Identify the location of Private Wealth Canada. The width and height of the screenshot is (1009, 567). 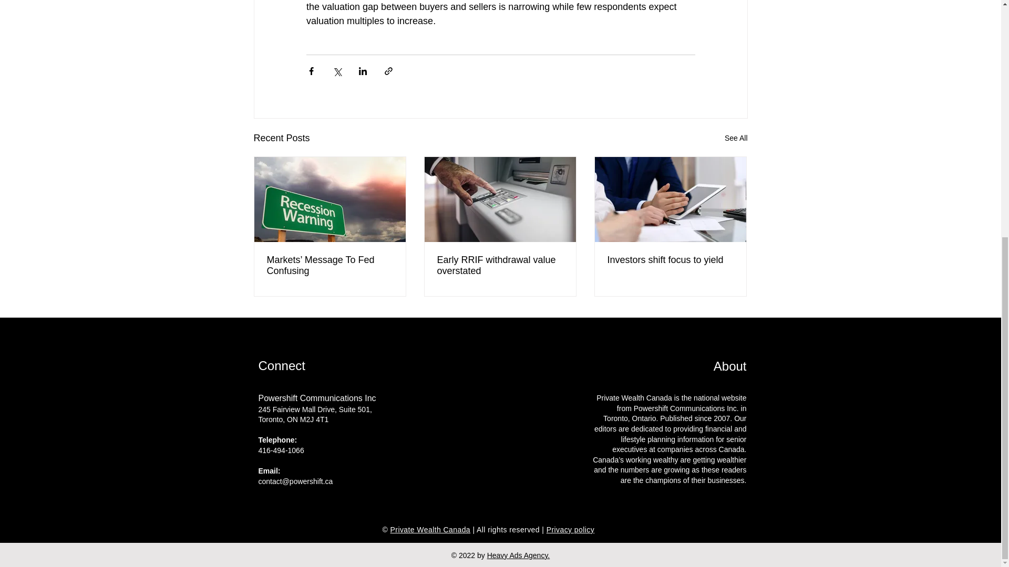
(431, 530).